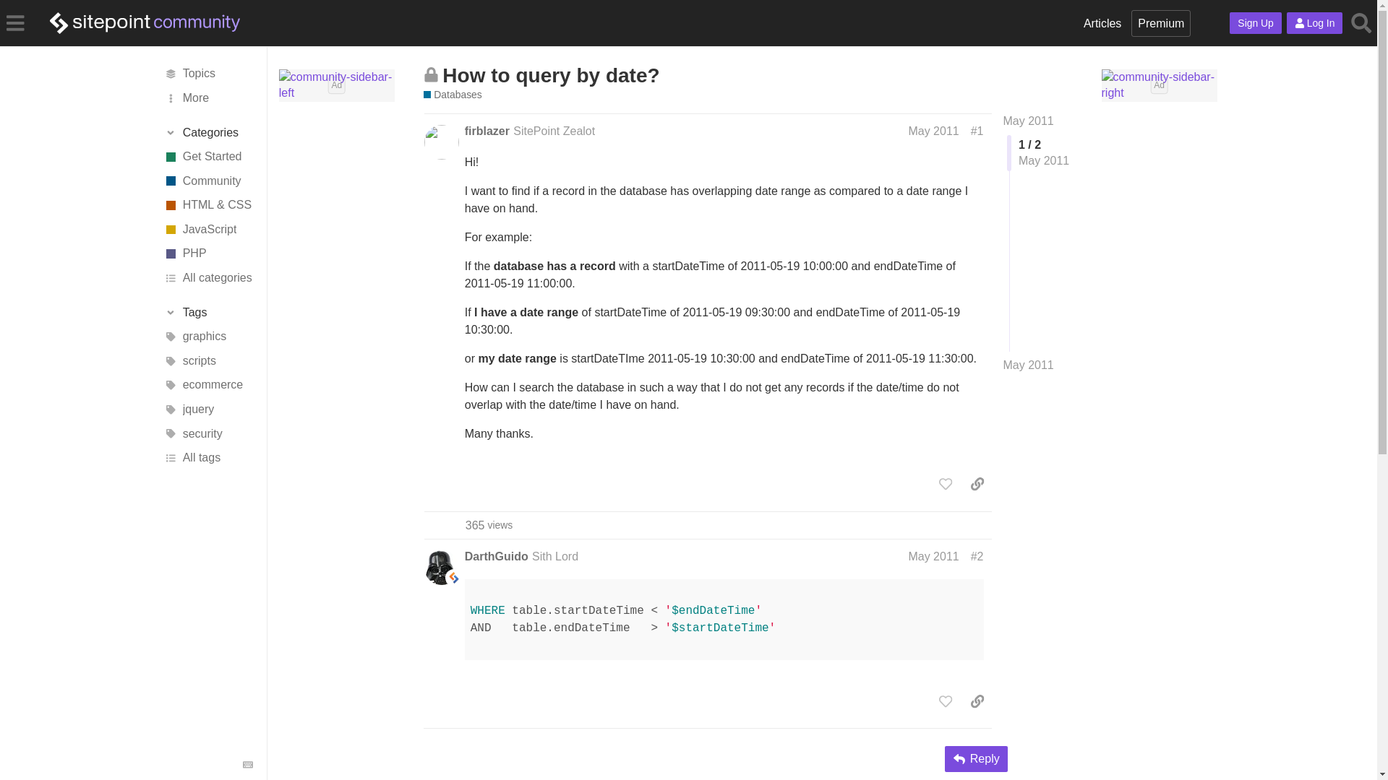  I want to click on May 2011, so click(1028, 365).